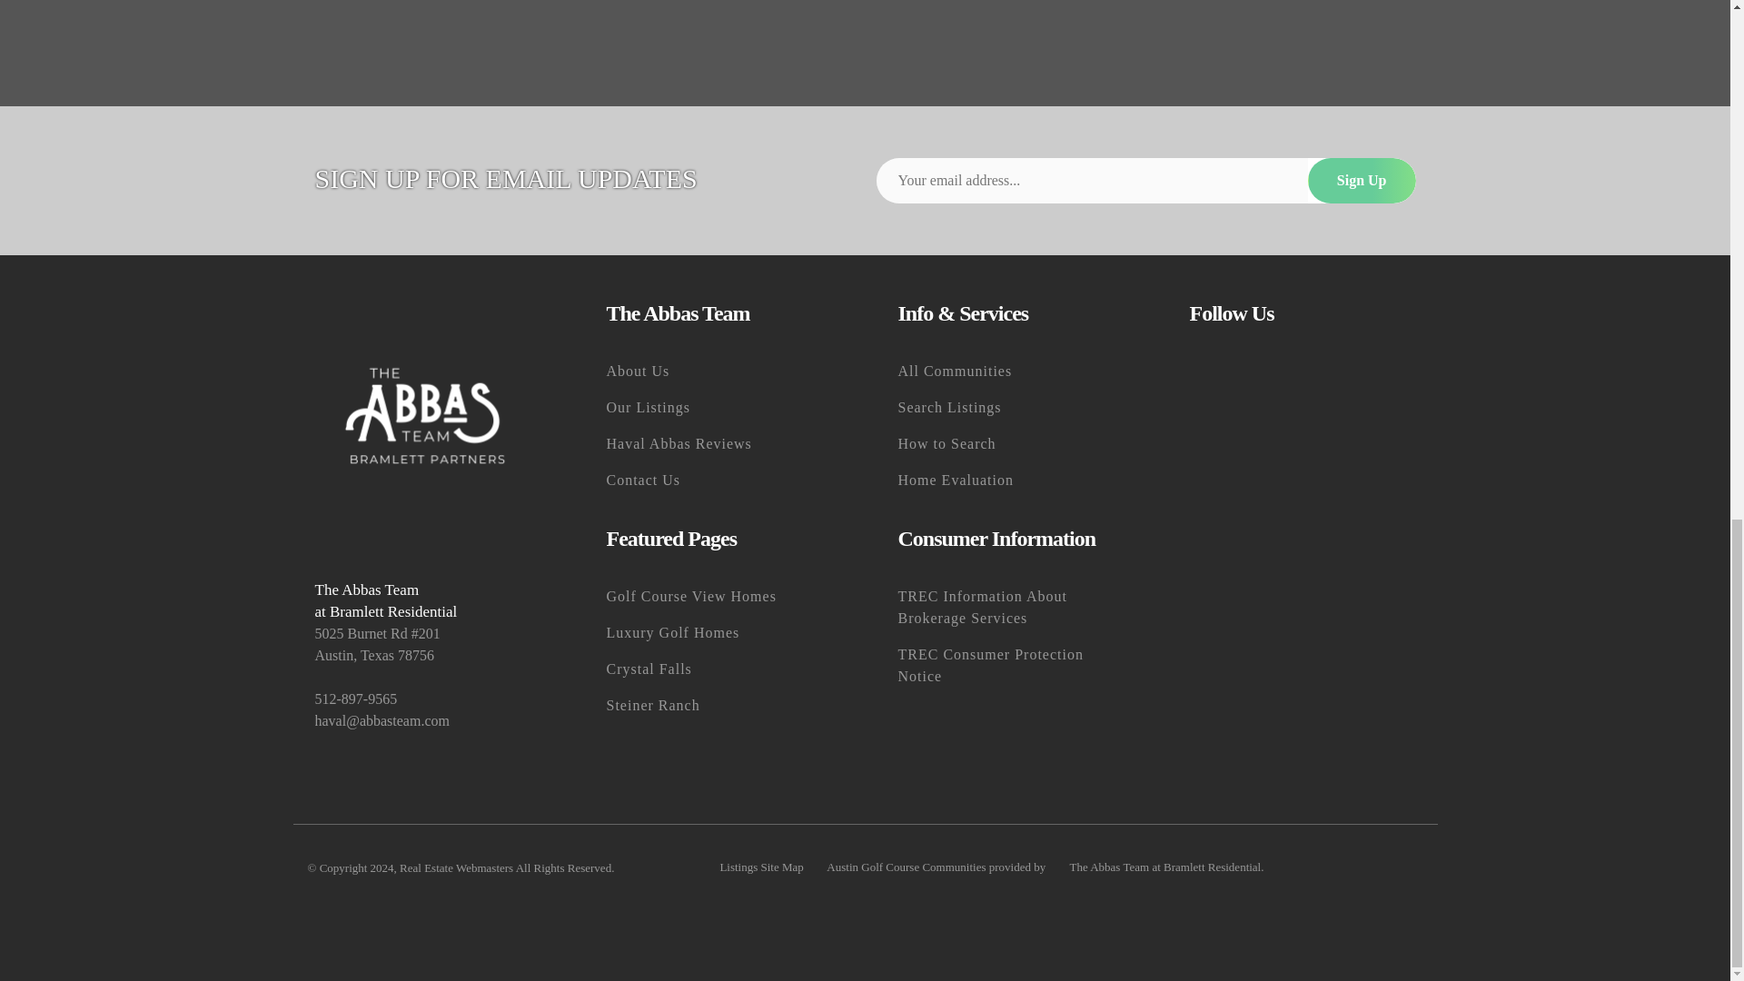 The width and height of the screenshot is (1744, 981). I want to click on About Us, so click(719, 371).